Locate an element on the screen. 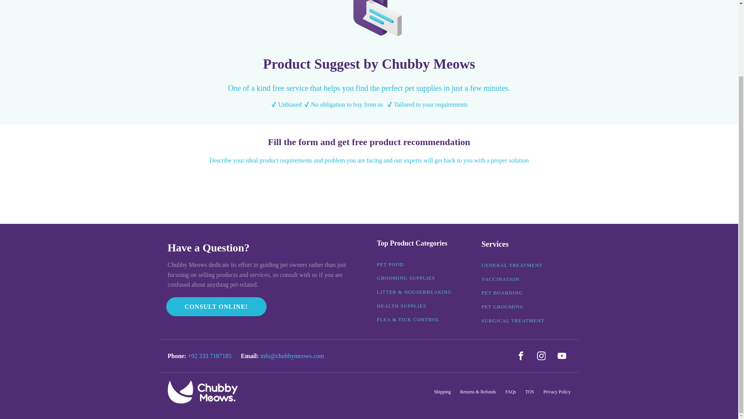  Shipping is located at coordinates (442, 392).